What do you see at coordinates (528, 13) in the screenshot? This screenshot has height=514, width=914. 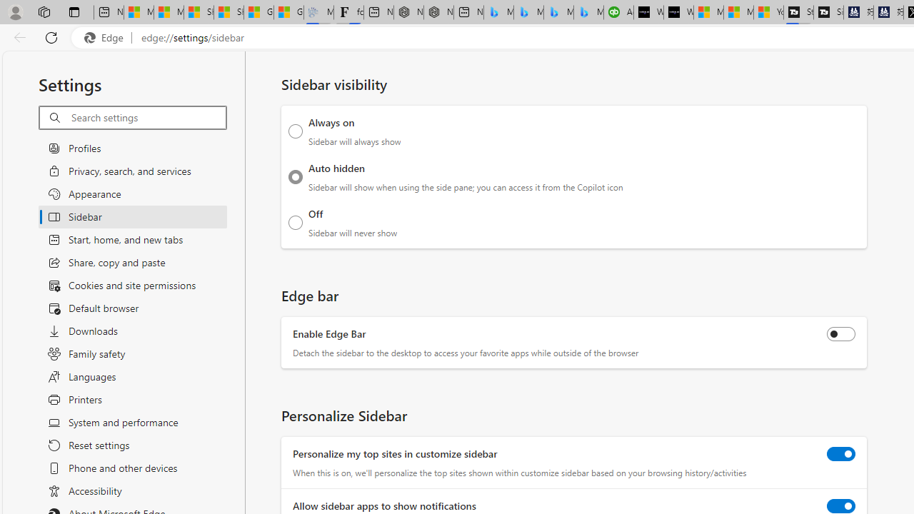 I see `Microsoft Bing Travel - Stays in Bangkok, Bangkok, Thailand` at bounding box center [528, 13].